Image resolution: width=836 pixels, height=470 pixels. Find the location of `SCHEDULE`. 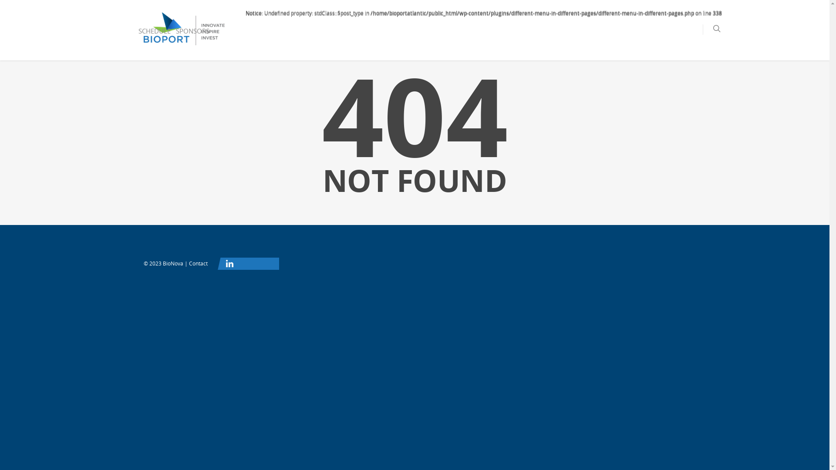

SCHEDULE is located at coordinates (155, 37).